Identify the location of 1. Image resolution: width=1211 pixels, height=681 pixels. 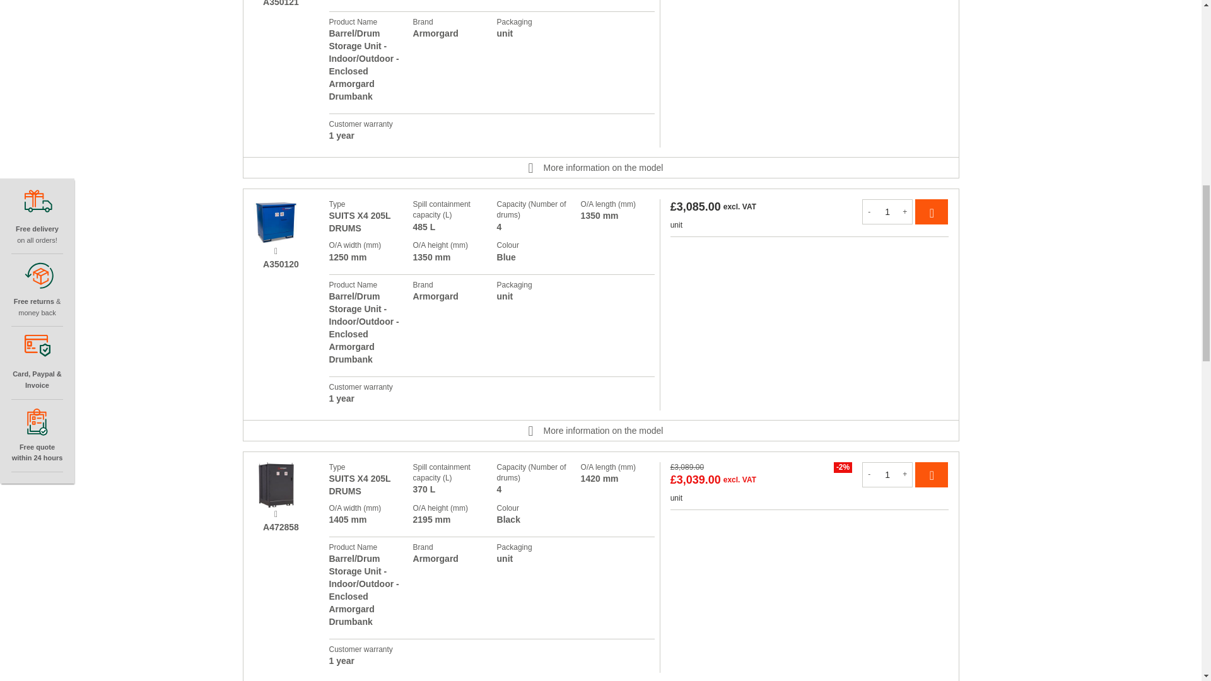
(887, 475).